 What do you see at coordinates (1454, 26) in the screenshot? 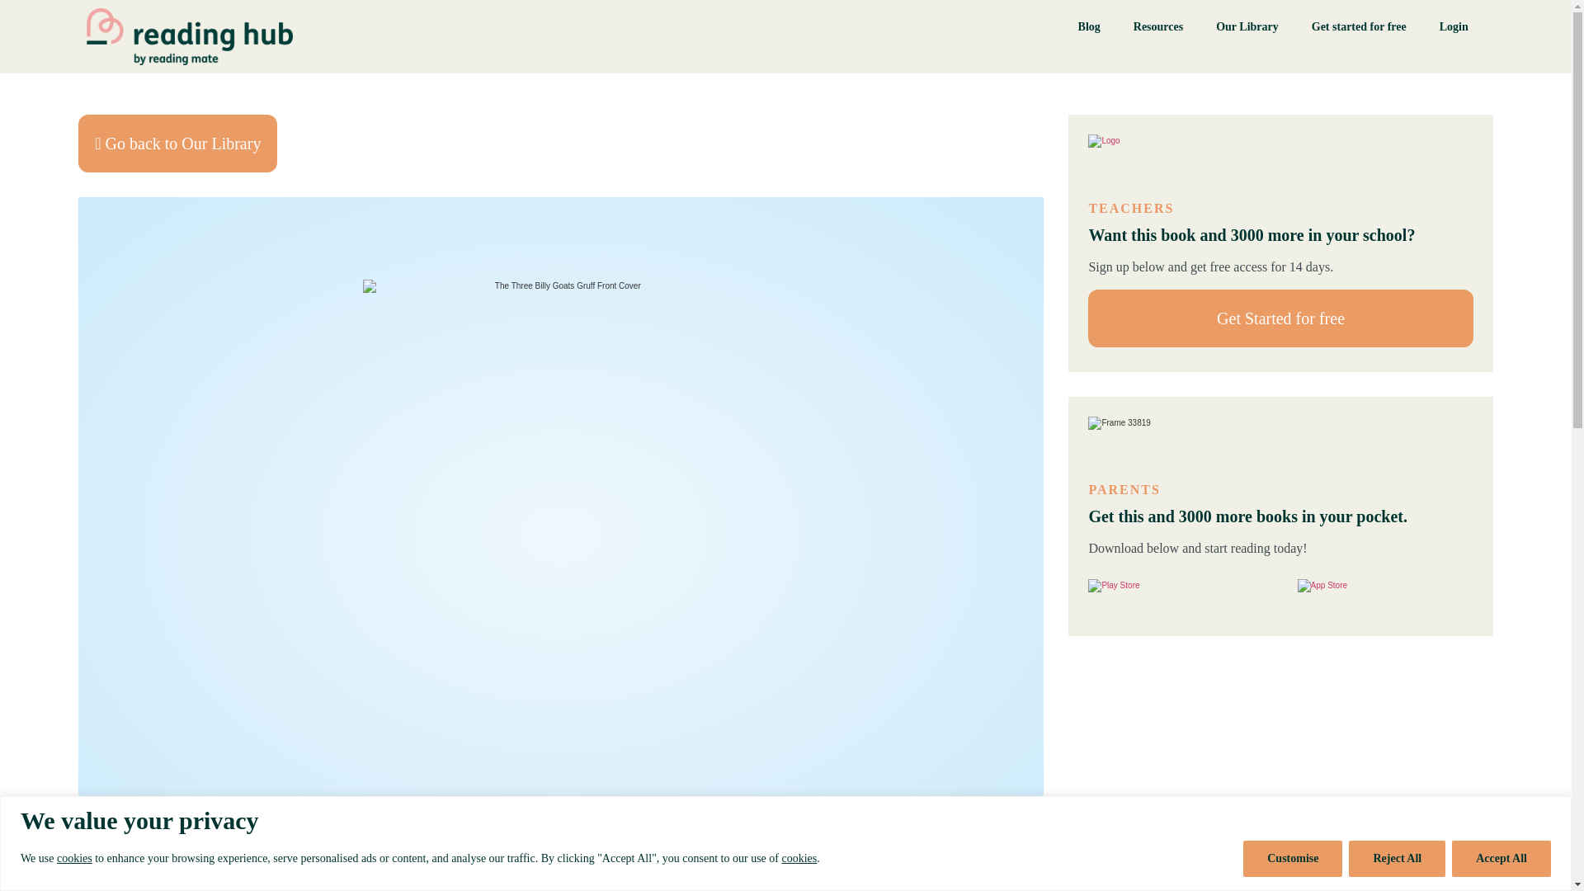
I see `Login` at bounding box center [1454, 26].